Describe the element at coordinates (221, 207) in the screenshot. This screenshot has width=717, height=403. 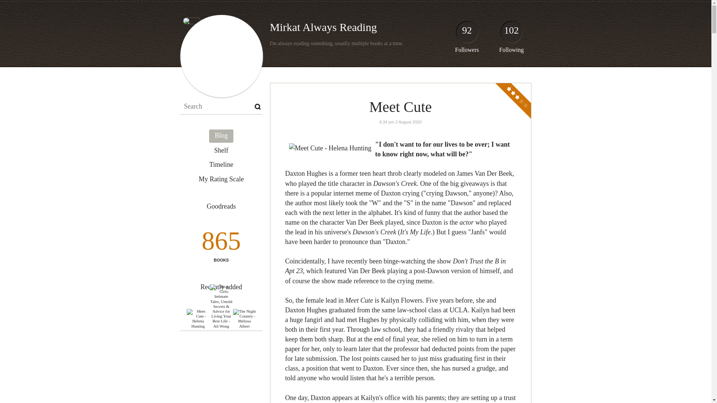
I see `Goodreads` at that location.